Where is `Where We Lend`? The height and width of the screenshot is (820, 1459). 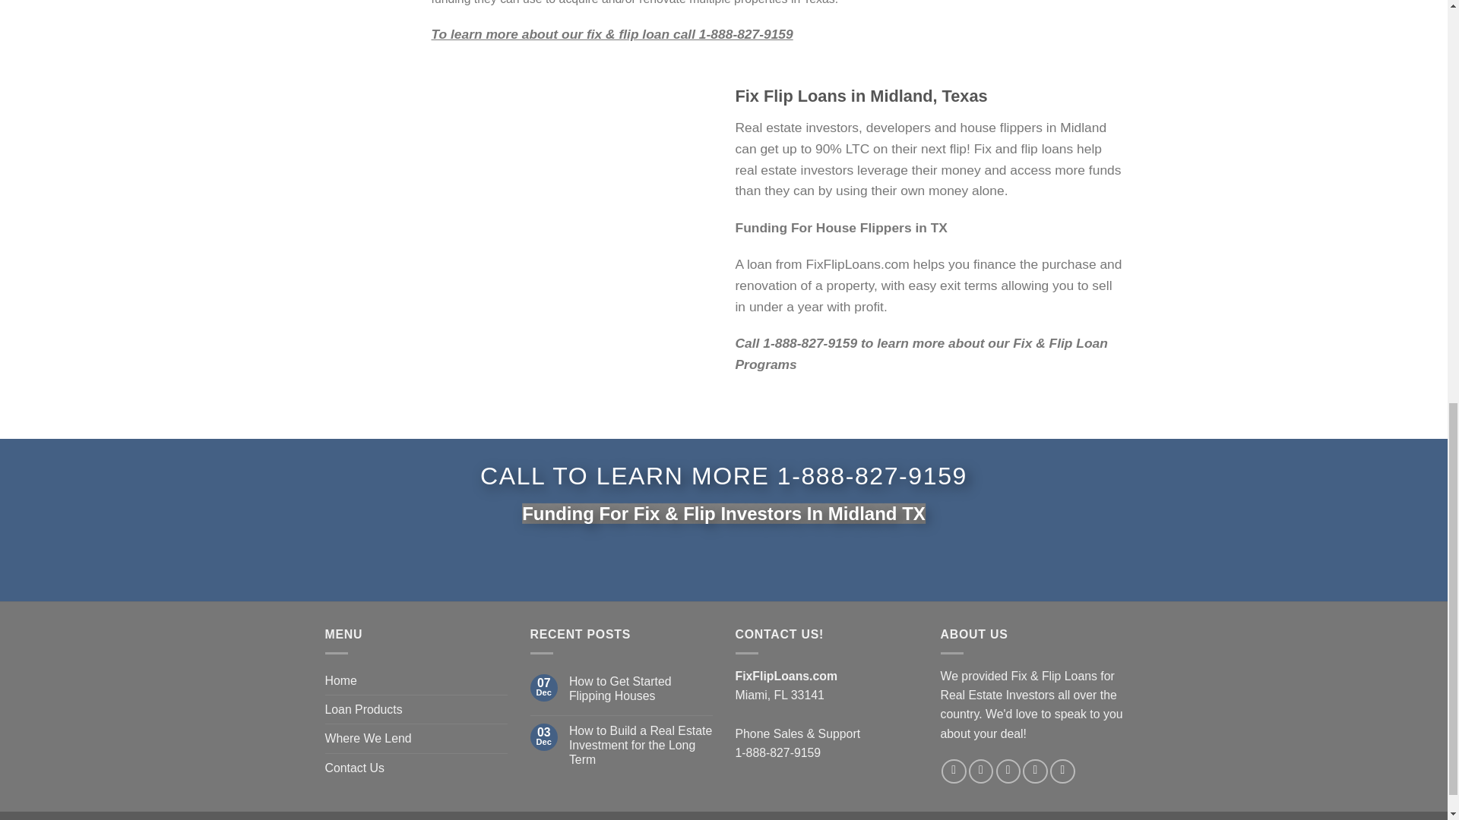 Where We Lend is located at coordinates (368, 738).